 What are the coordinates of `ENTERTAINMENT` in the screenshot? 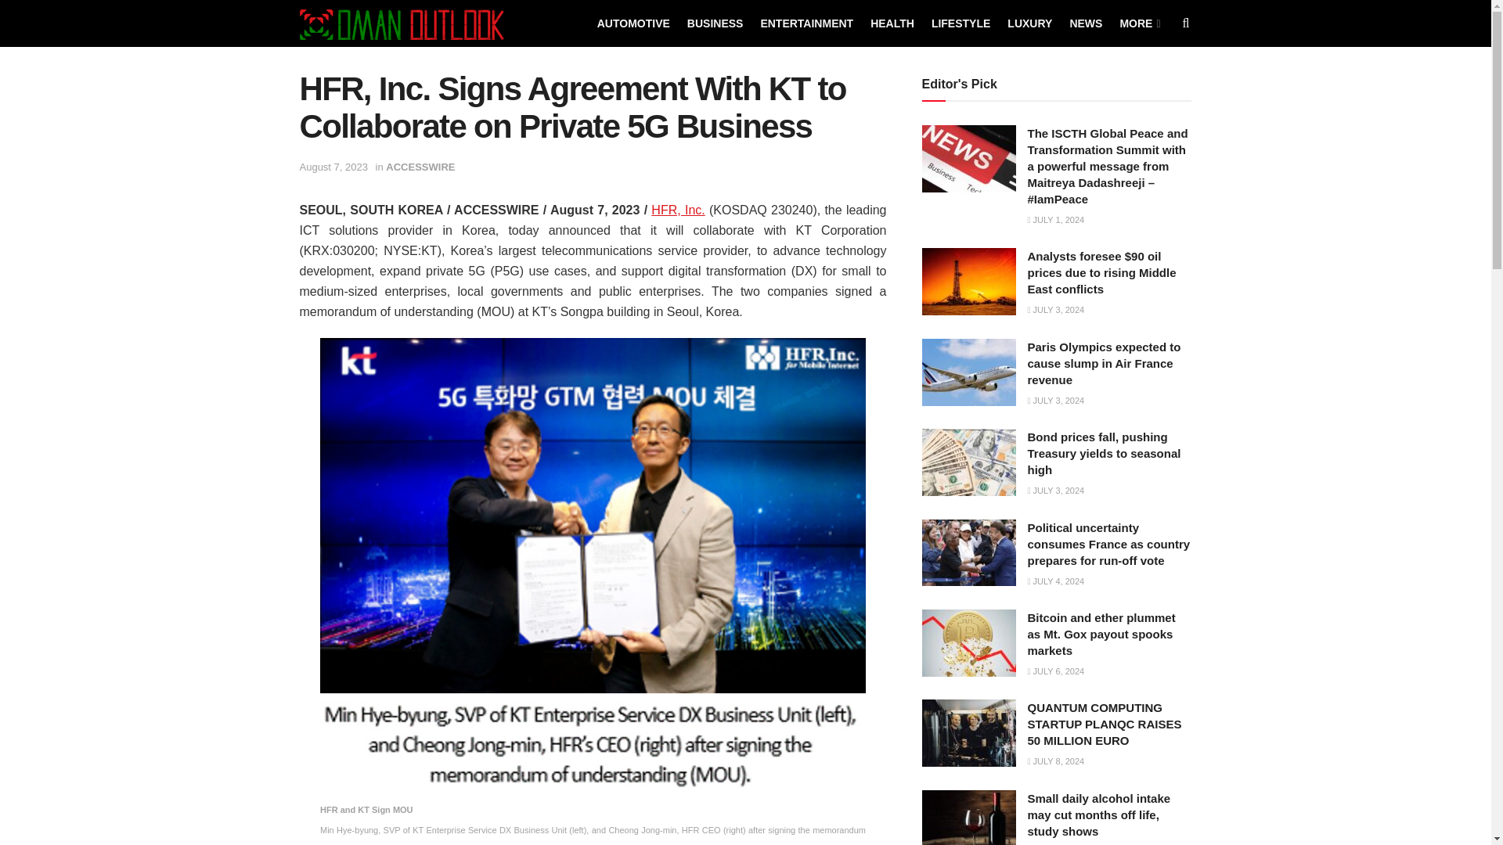 It's located at (806, 23).